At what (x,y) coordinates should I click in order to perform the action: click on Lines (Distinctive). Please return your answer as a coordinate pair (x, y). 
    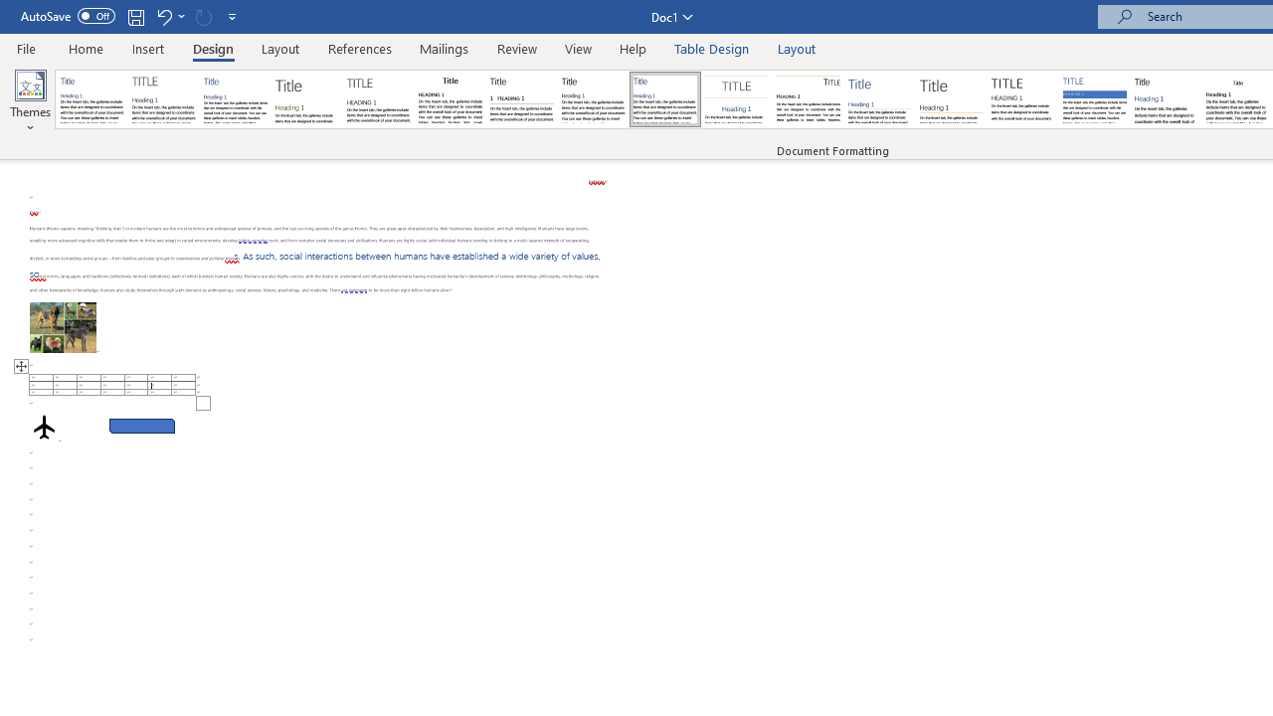
    Looking at the image, I should click on (808, 99).